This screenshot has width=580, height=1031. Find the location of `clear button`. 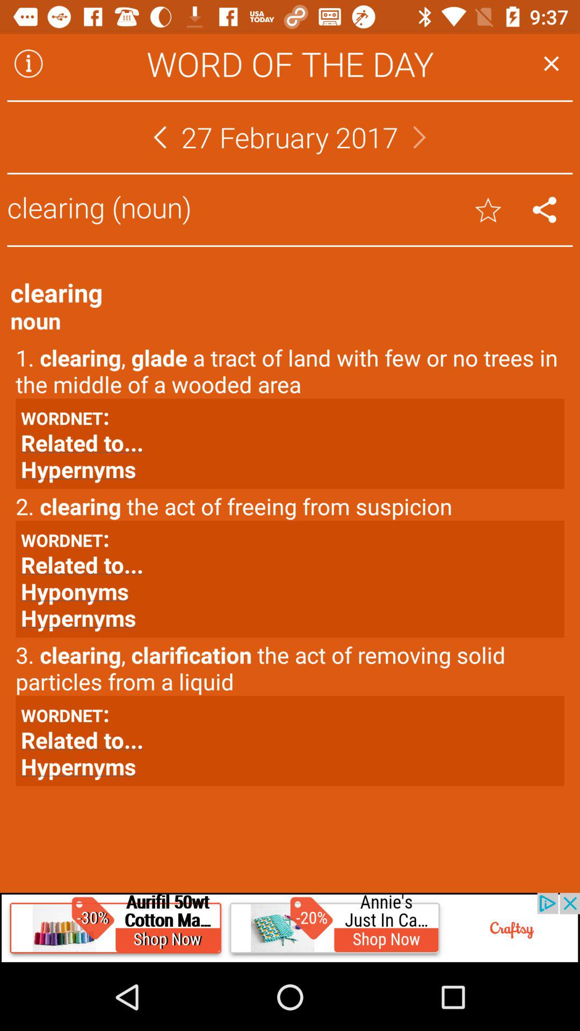

clear button is located at coordinates (545, 209).